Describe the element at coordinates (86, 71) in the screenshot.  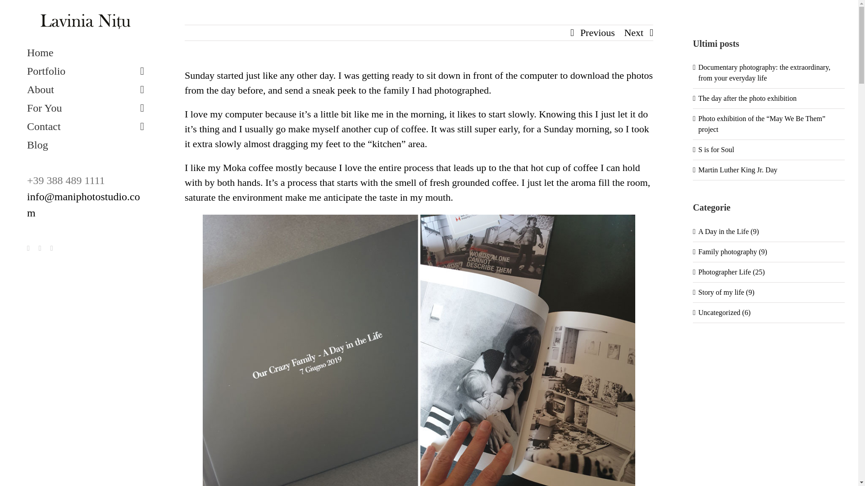
I see `Portfolio` at that location.